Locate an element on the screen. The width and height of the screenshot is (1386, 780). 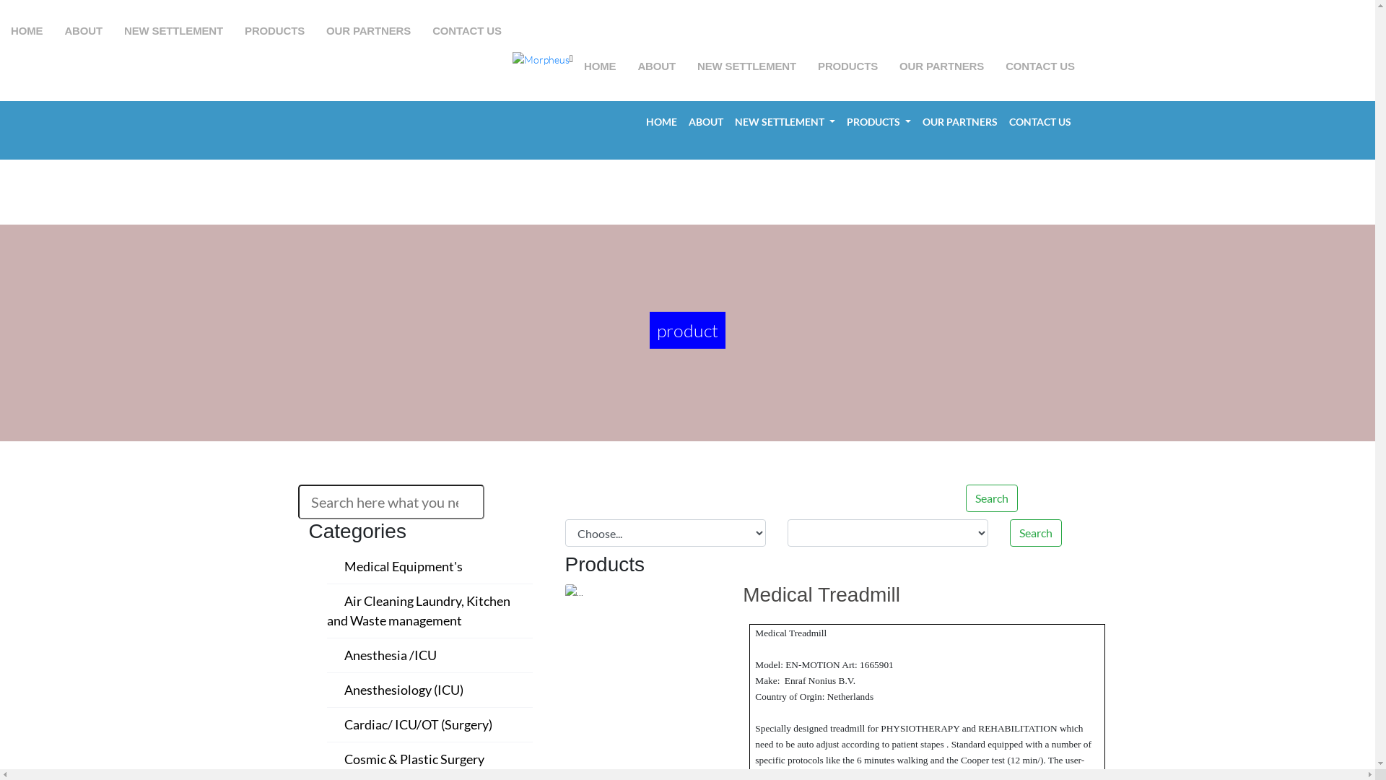
HOME is located at coordinates (661, 121).